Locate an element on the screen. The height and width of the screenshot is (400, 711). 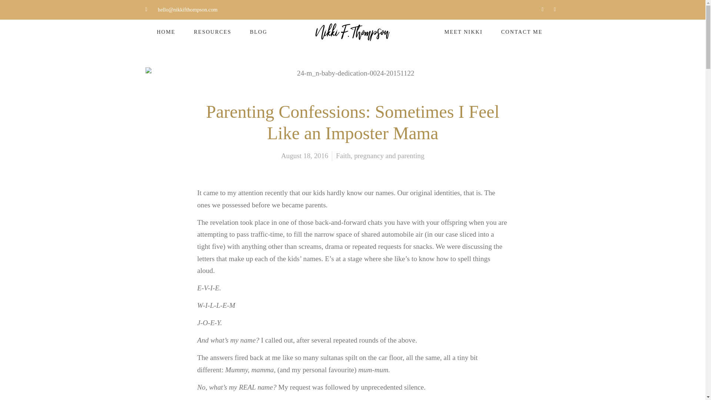
pregnancy and parenting is located at coordinates (389, 156).